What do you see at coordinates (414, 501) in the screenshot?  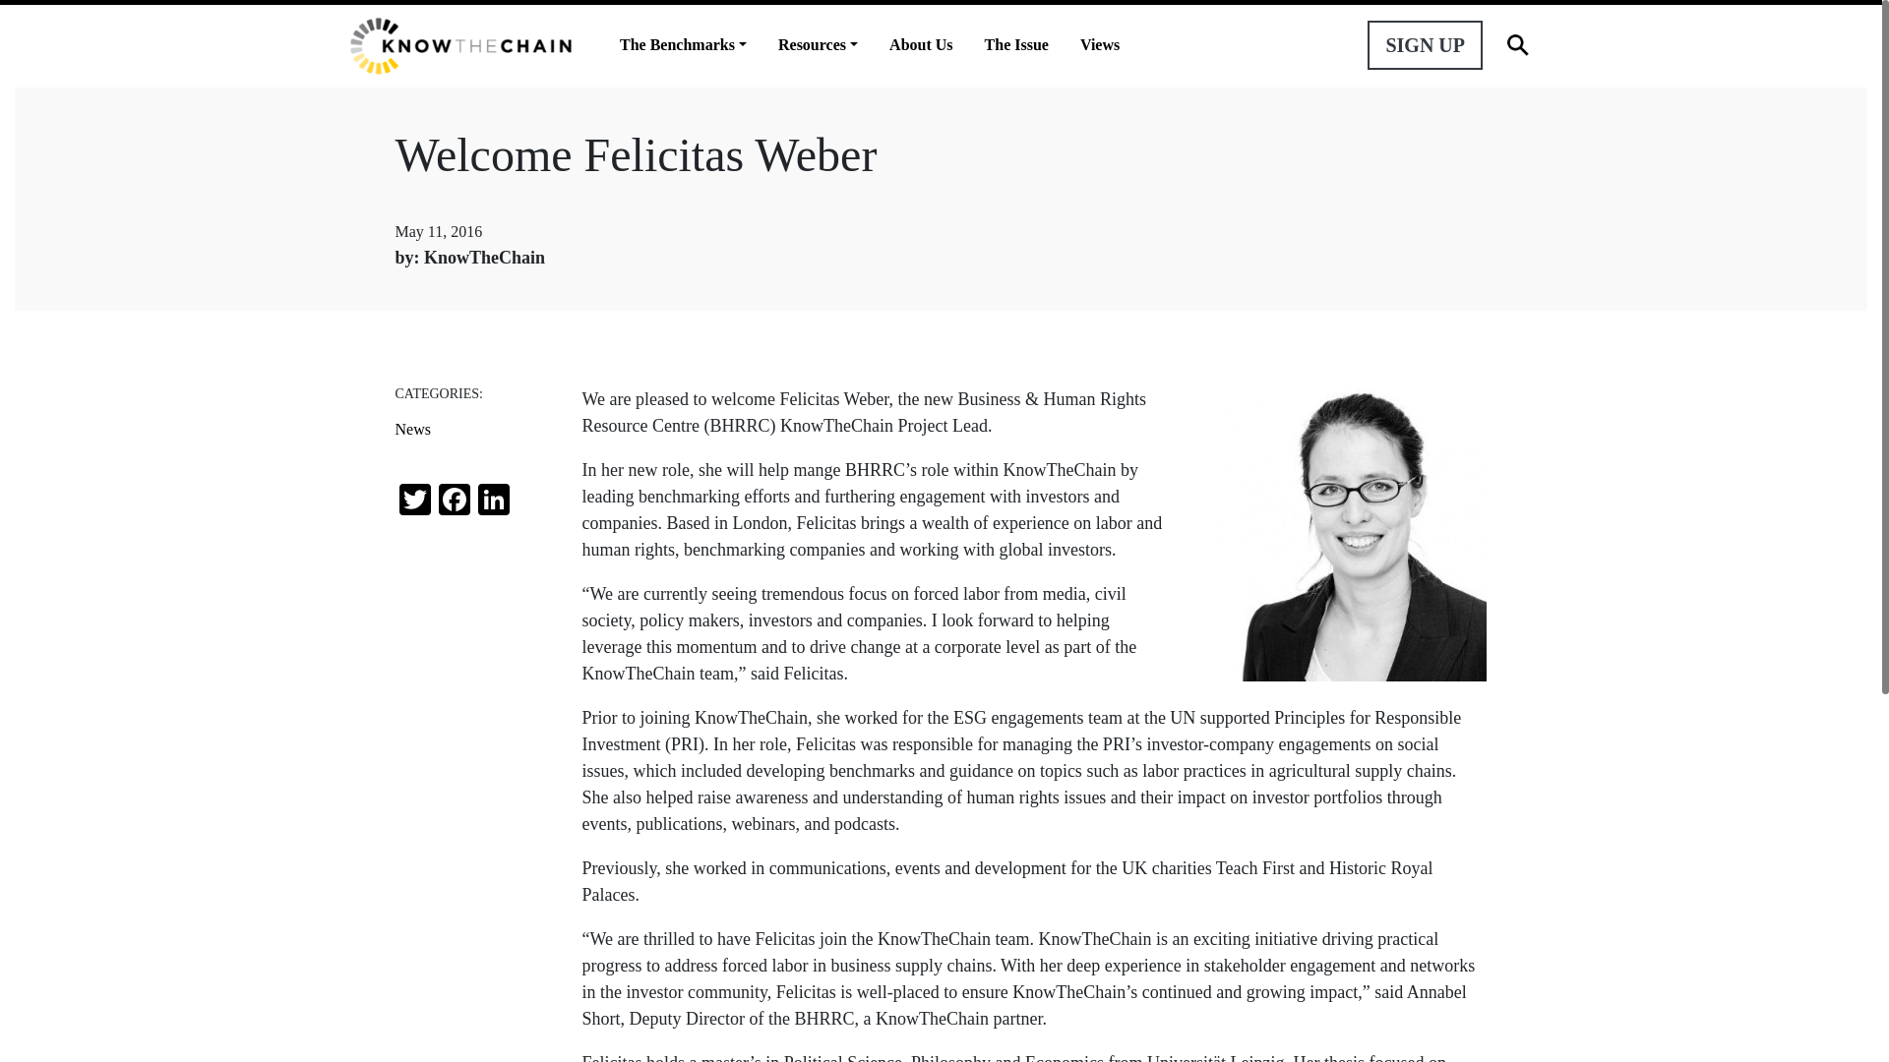 I see `Twitter` at bounding box center [414, 501].